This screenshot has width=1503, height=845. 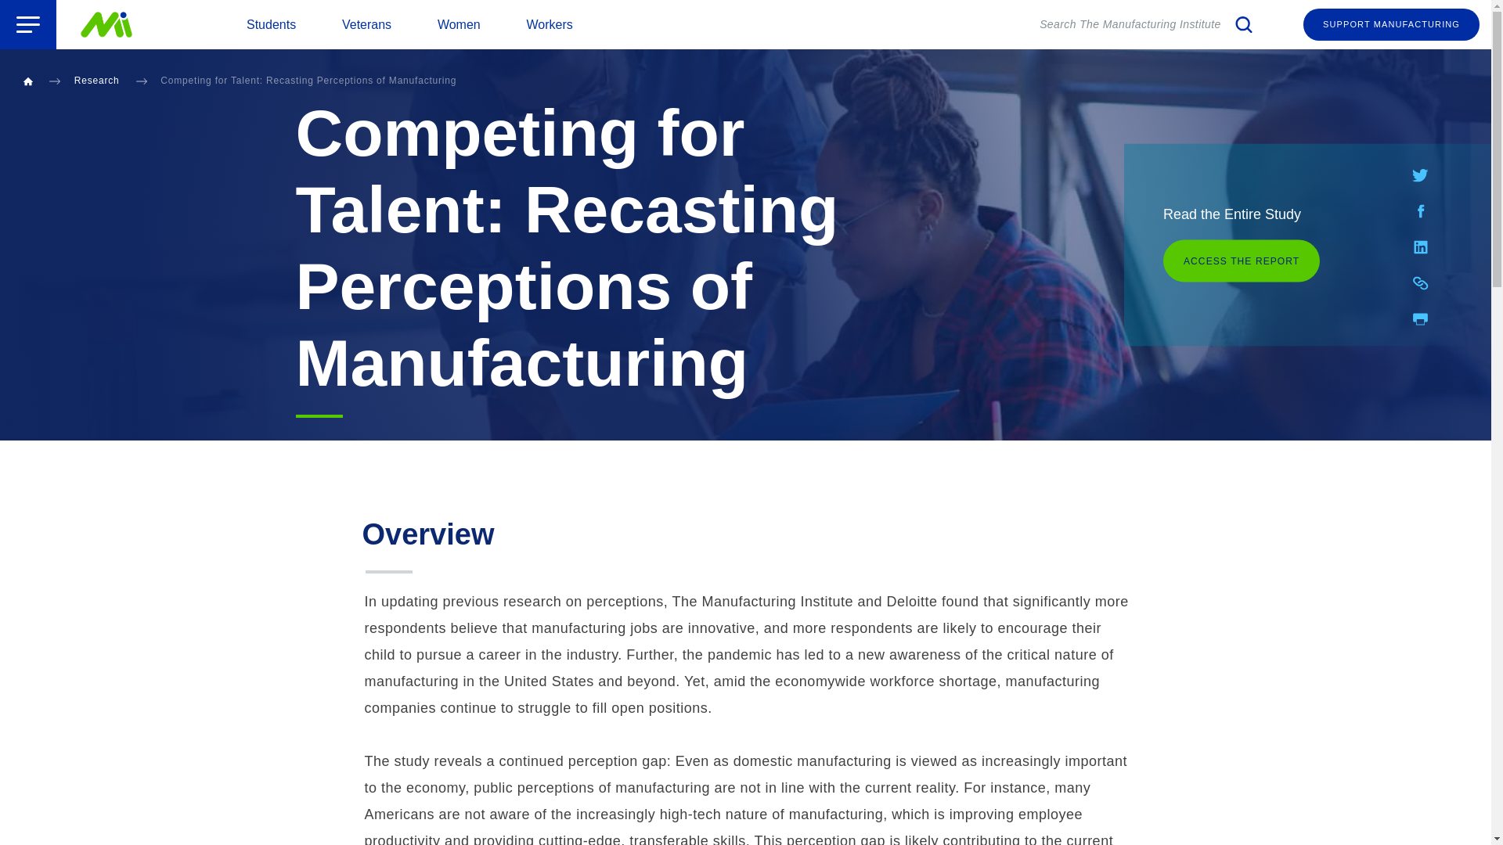 What do you see at coordinates (271, 24) in the screenshot?
I see `Students` at bounding box center [271, 24].